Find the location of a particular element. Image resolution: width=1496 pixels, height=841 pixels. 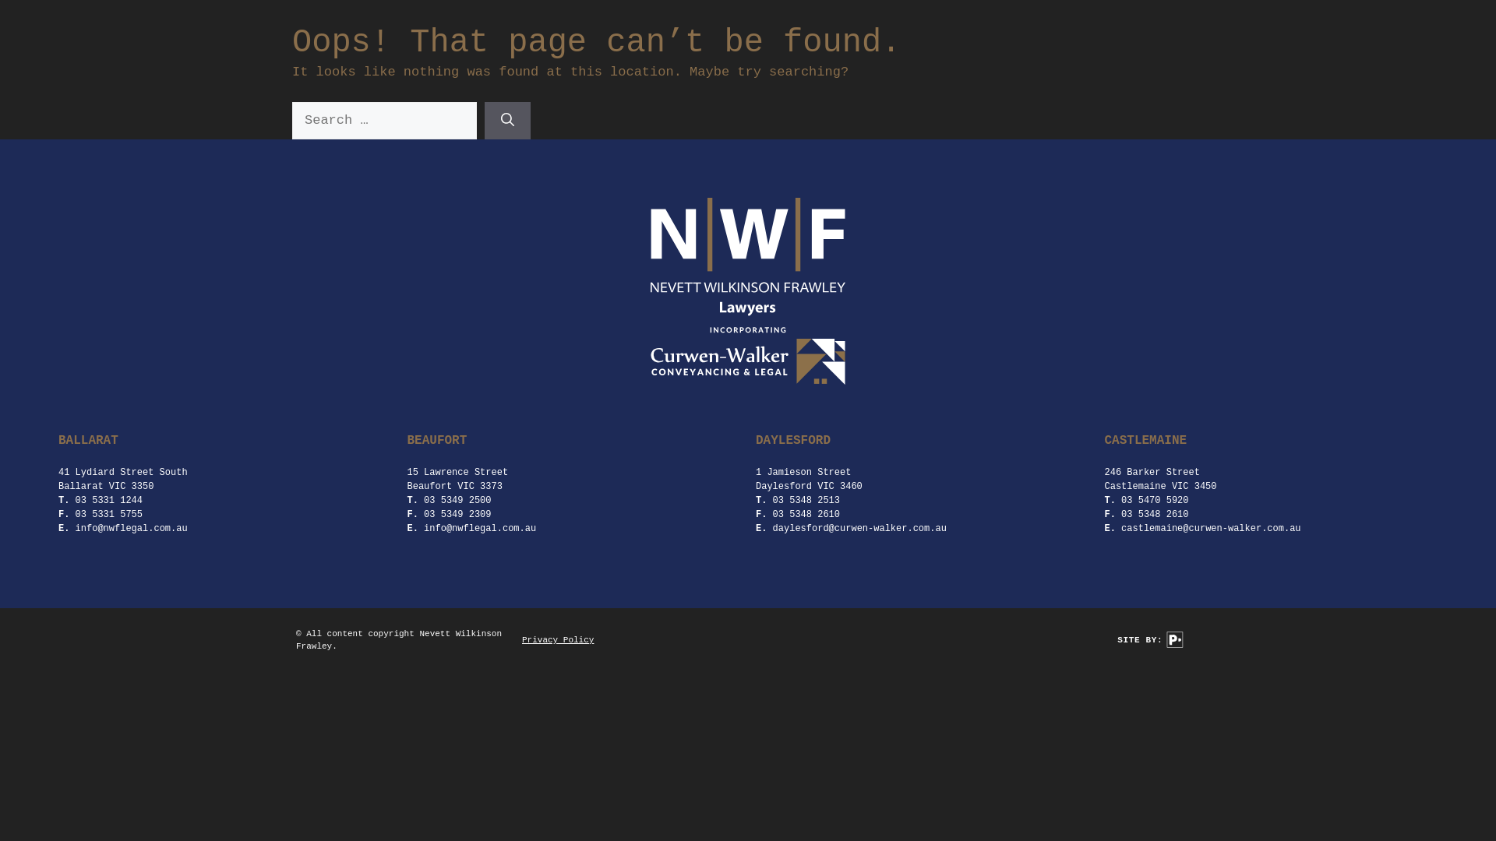

Search for: is located at coordinates (385, 121).